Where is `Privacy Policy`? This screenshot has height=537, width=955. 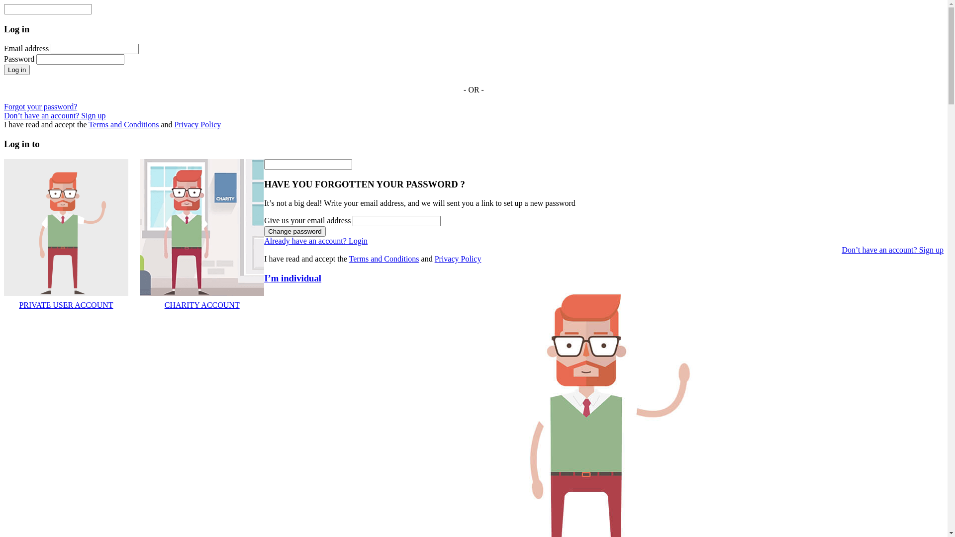
Privacy Policy is located at coordinates (197, 124).